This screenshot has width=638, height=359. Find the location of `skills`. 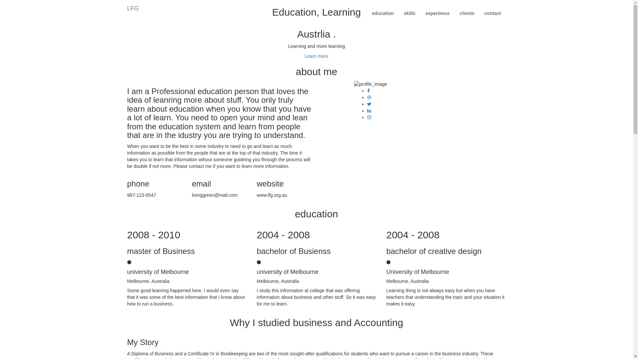

skills is located at coordinates (409, 13).